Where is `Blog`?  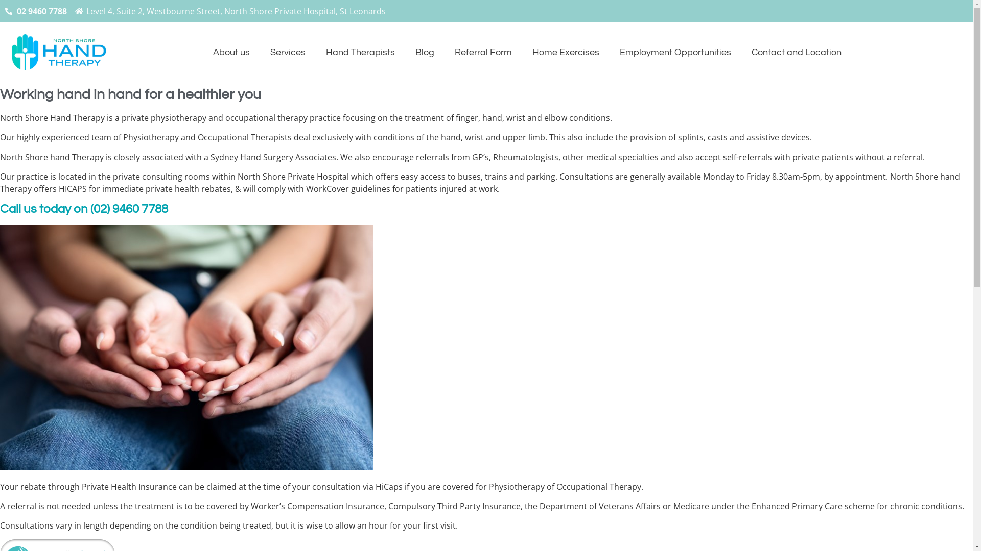
Blog is located at coordinates (425, 53).